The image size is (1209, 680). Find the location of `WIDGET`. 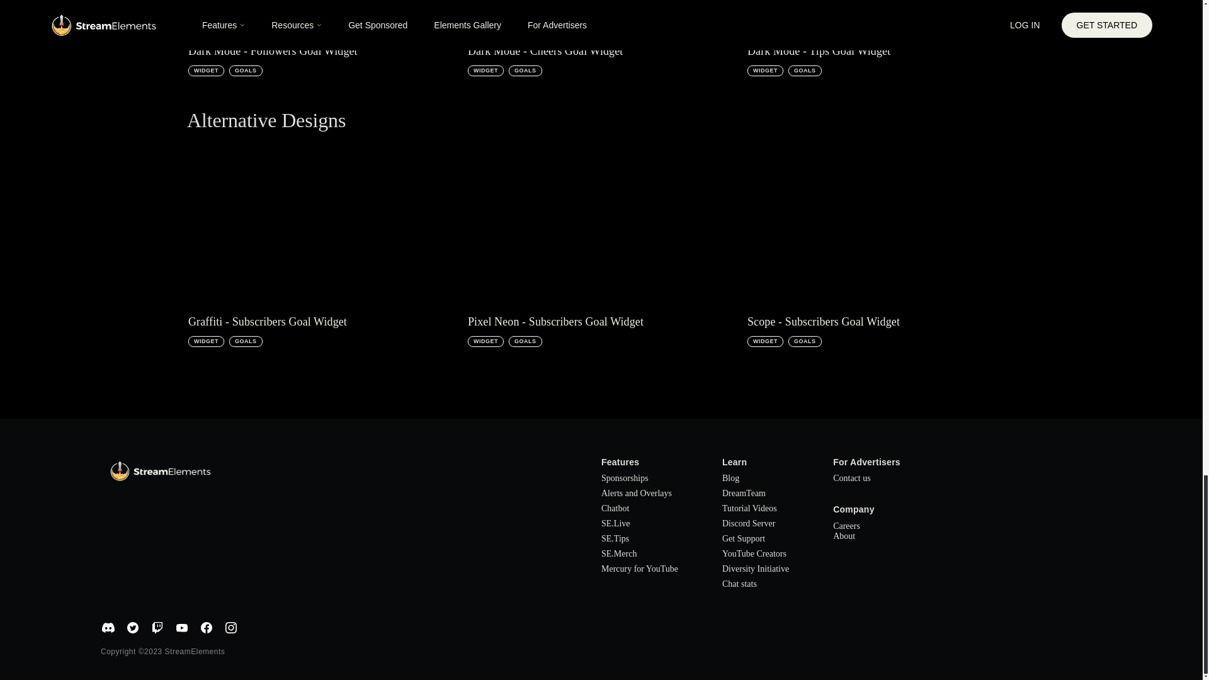

WIDGET is located at coordinates (206, 71).